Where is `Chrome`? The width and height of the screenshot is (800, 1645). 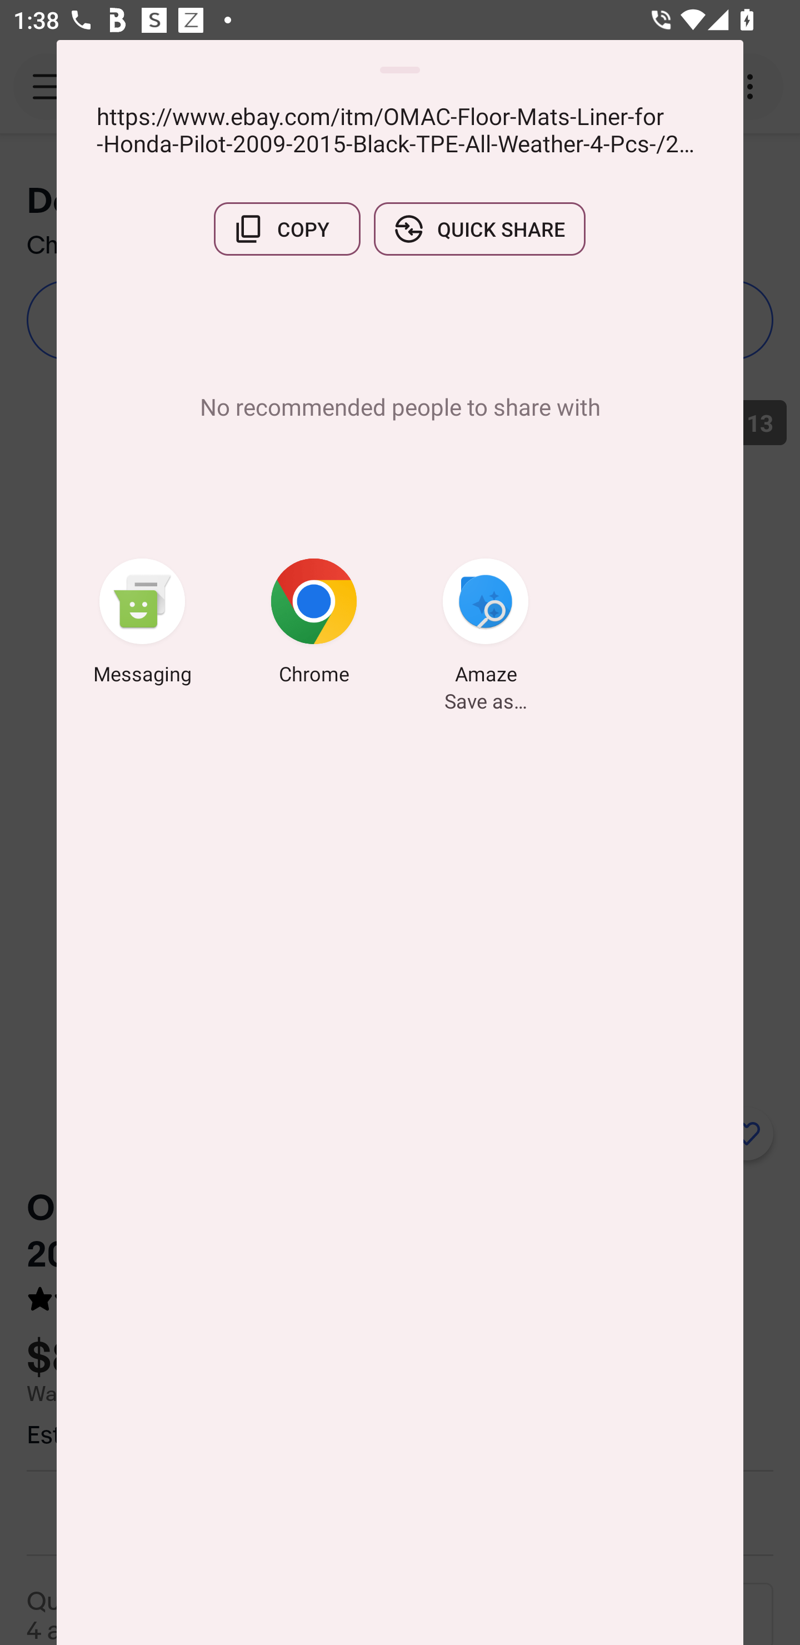 Chrome is located at coordinates (314, 624).